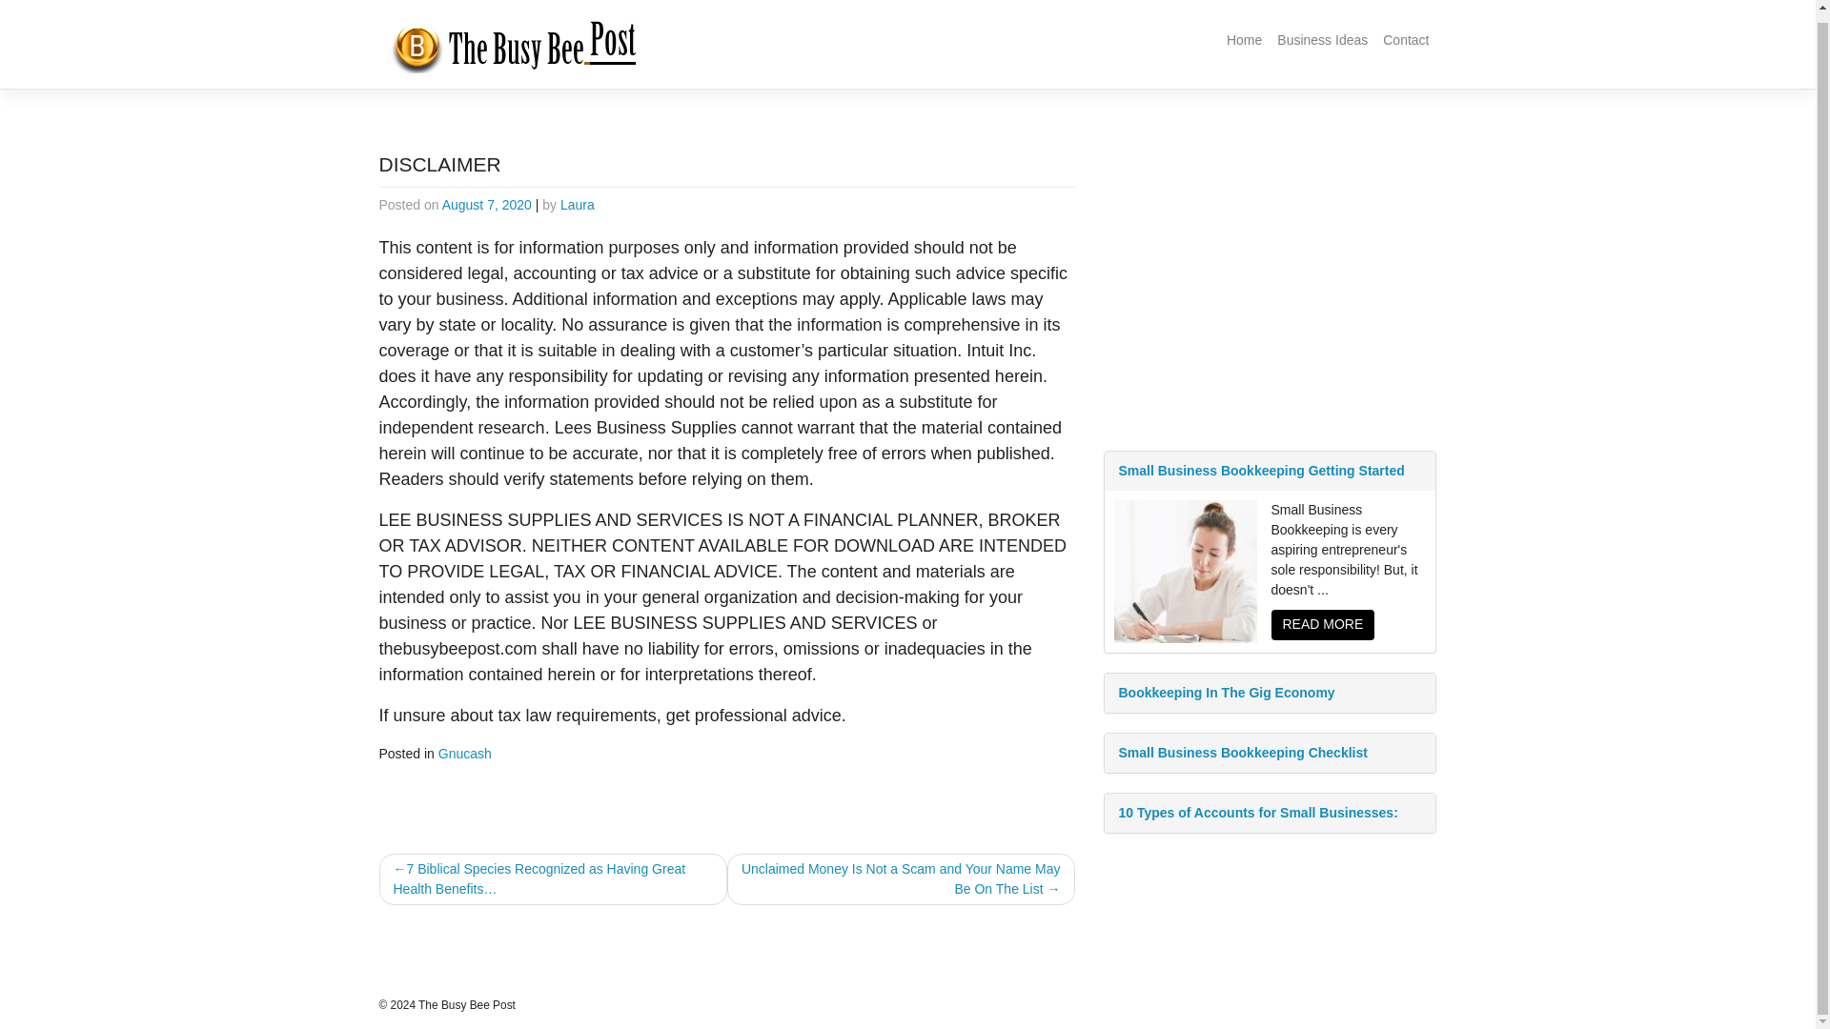 The width and height of the screenshot is (1830, 1029). What do you see at coordinates (1269, 812) in the screenshot?
I see `10 Types of Accounts for Small Businesses:` at bounding box center [1269, 812].